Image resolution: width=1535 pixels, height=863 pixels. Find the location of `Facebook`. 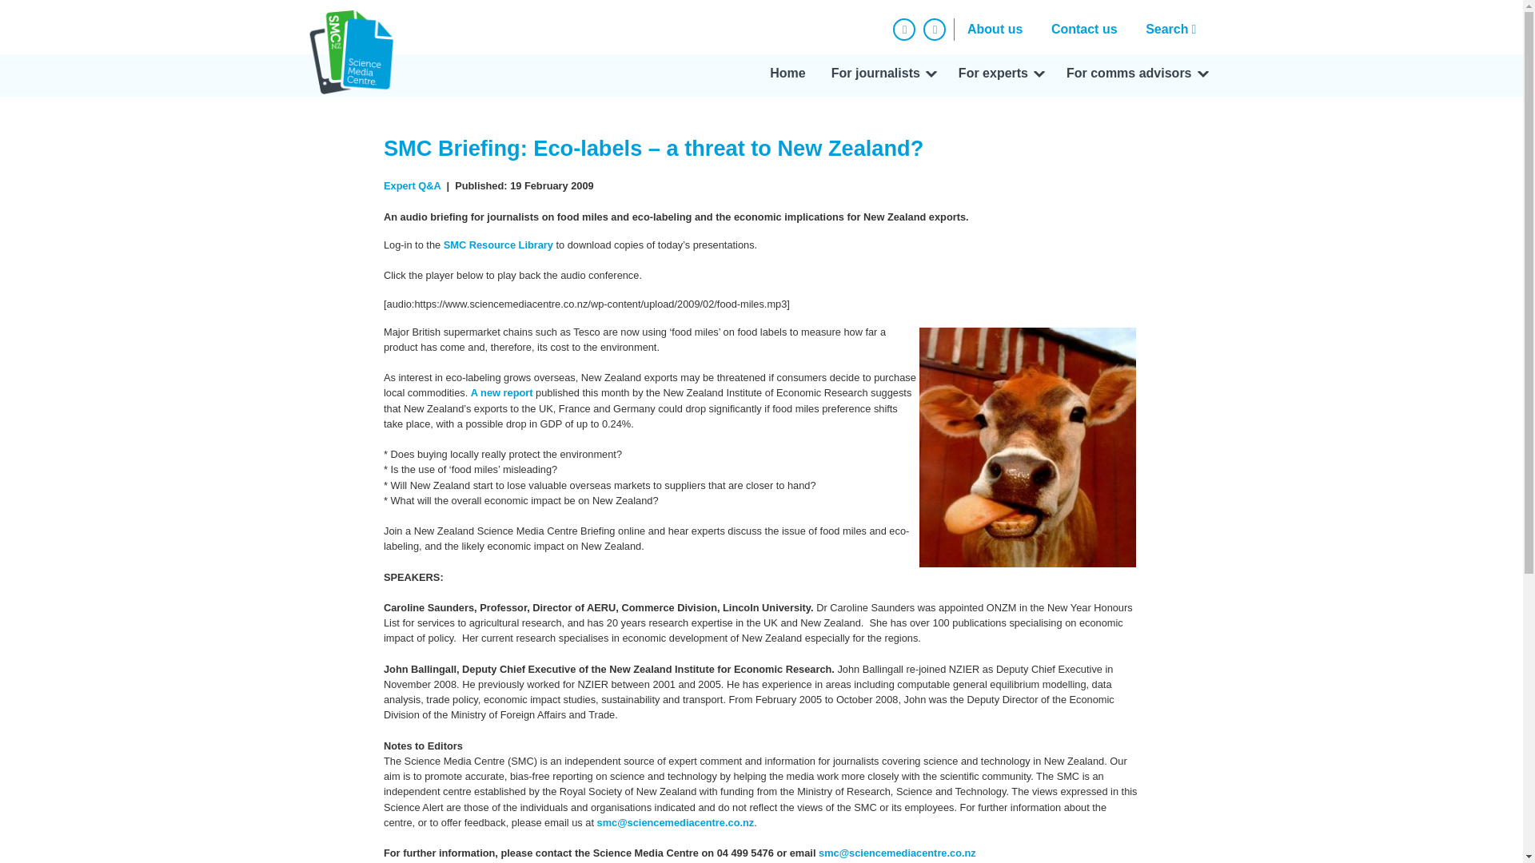

Facebook is located at coordinates (903, 29).